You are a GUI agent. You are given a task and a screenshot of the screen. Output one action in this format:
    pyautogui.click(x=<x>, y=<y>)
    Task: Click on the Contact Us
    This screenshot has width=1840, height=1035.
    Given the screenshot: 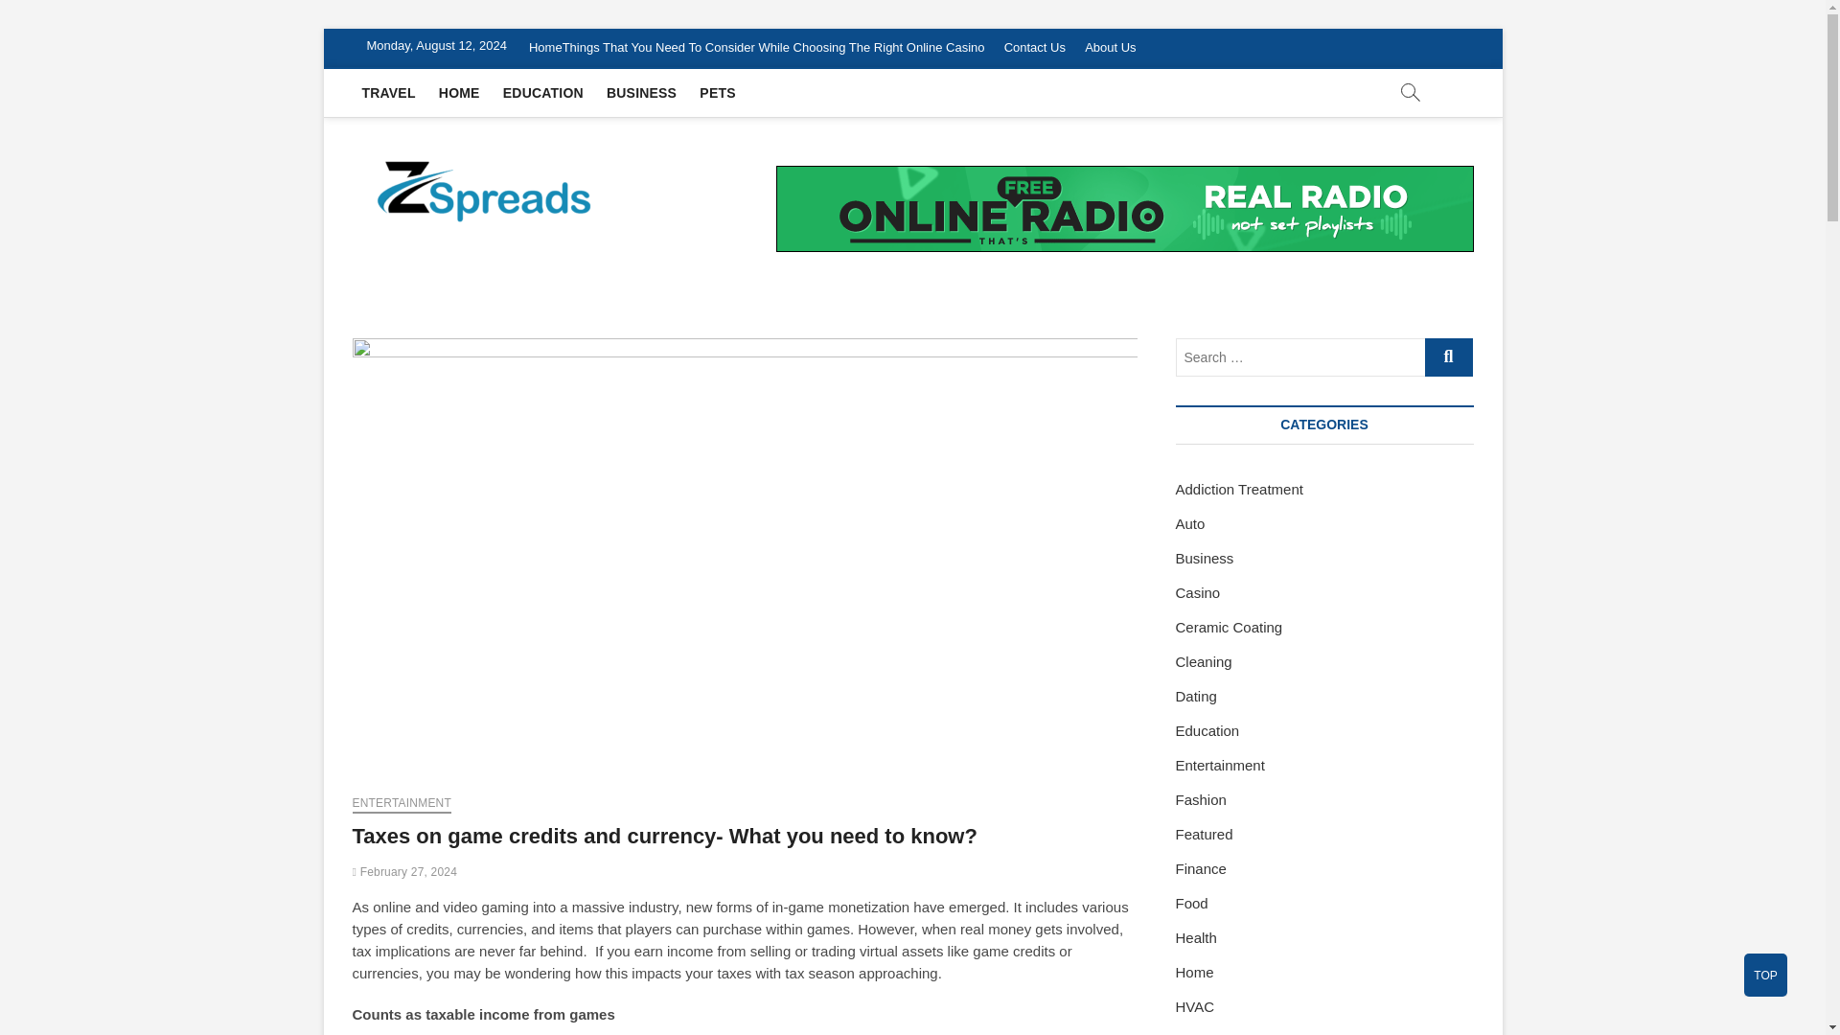 What is the action you would take?
    pyautogui.click(x=1035, y=48)
    